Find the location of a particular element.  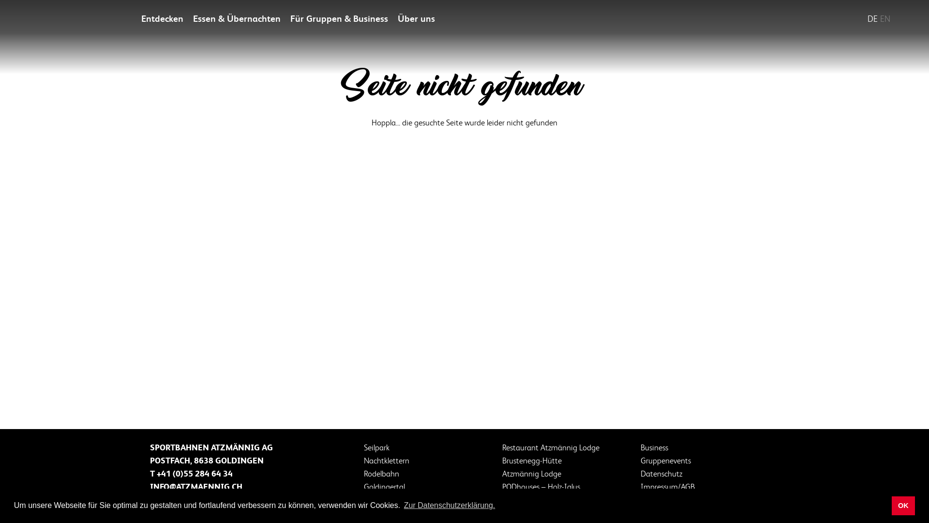

Seilpark is located at coordinates (376, 447).